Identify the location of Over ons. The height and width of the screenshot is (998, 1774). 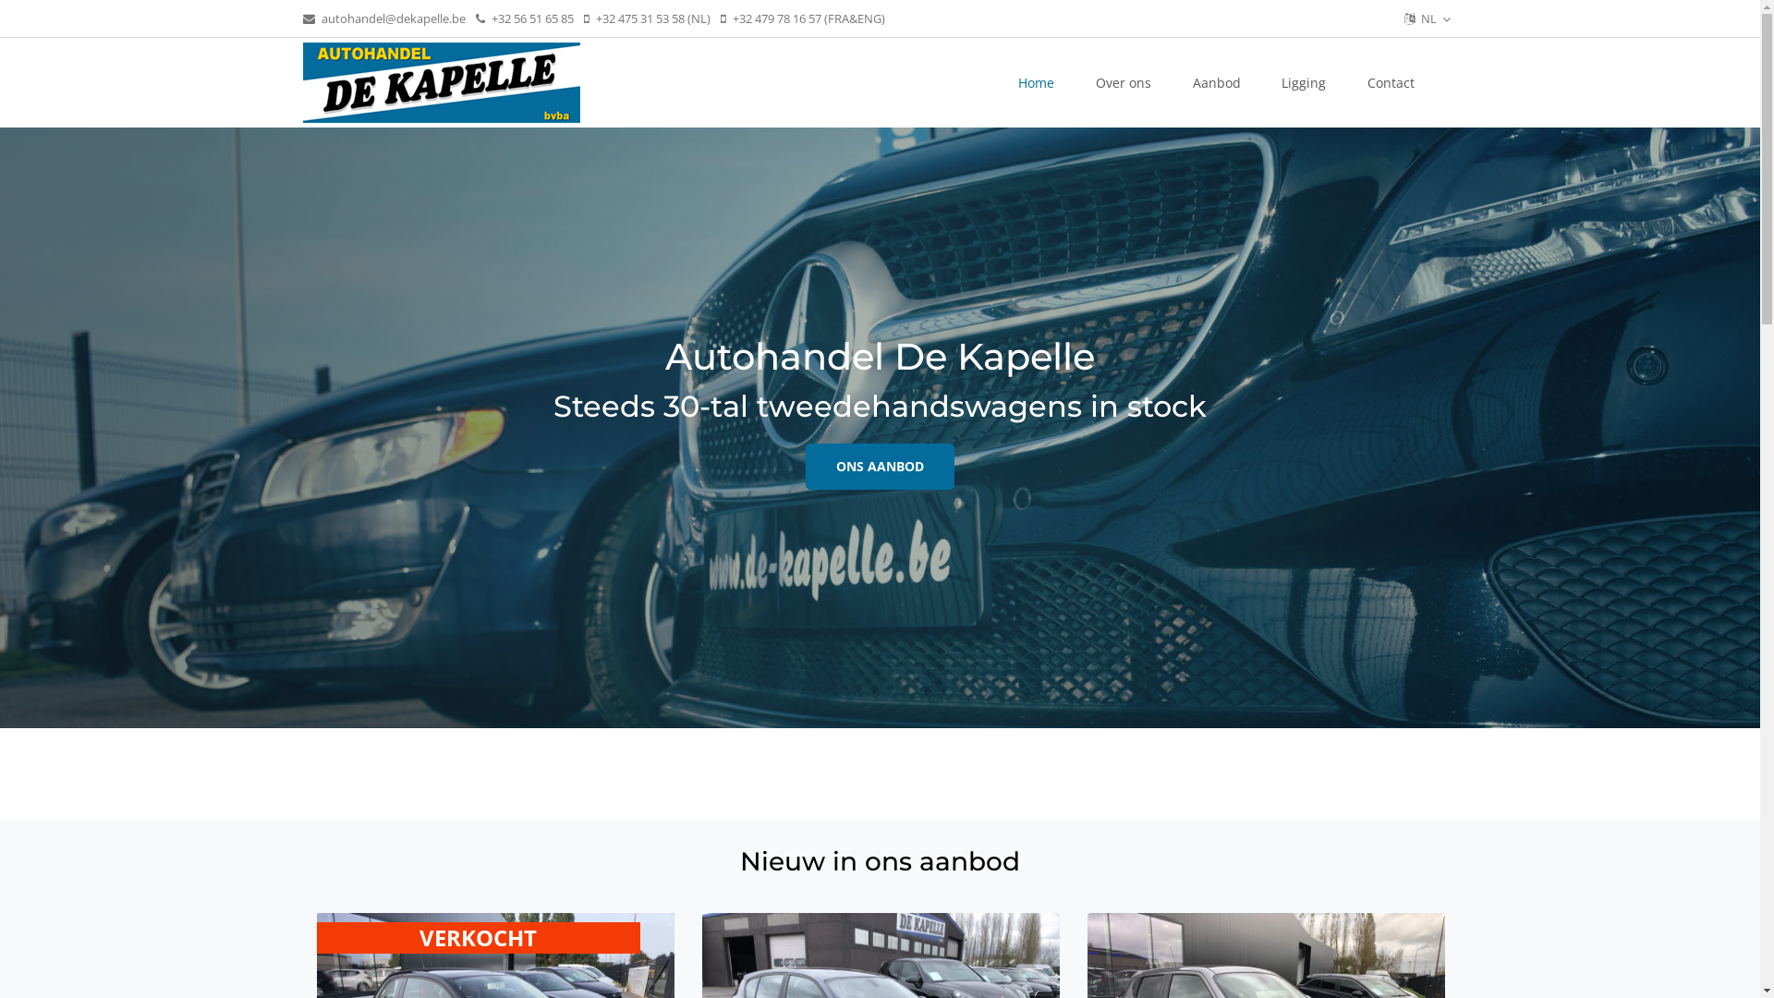
(1124, 83).